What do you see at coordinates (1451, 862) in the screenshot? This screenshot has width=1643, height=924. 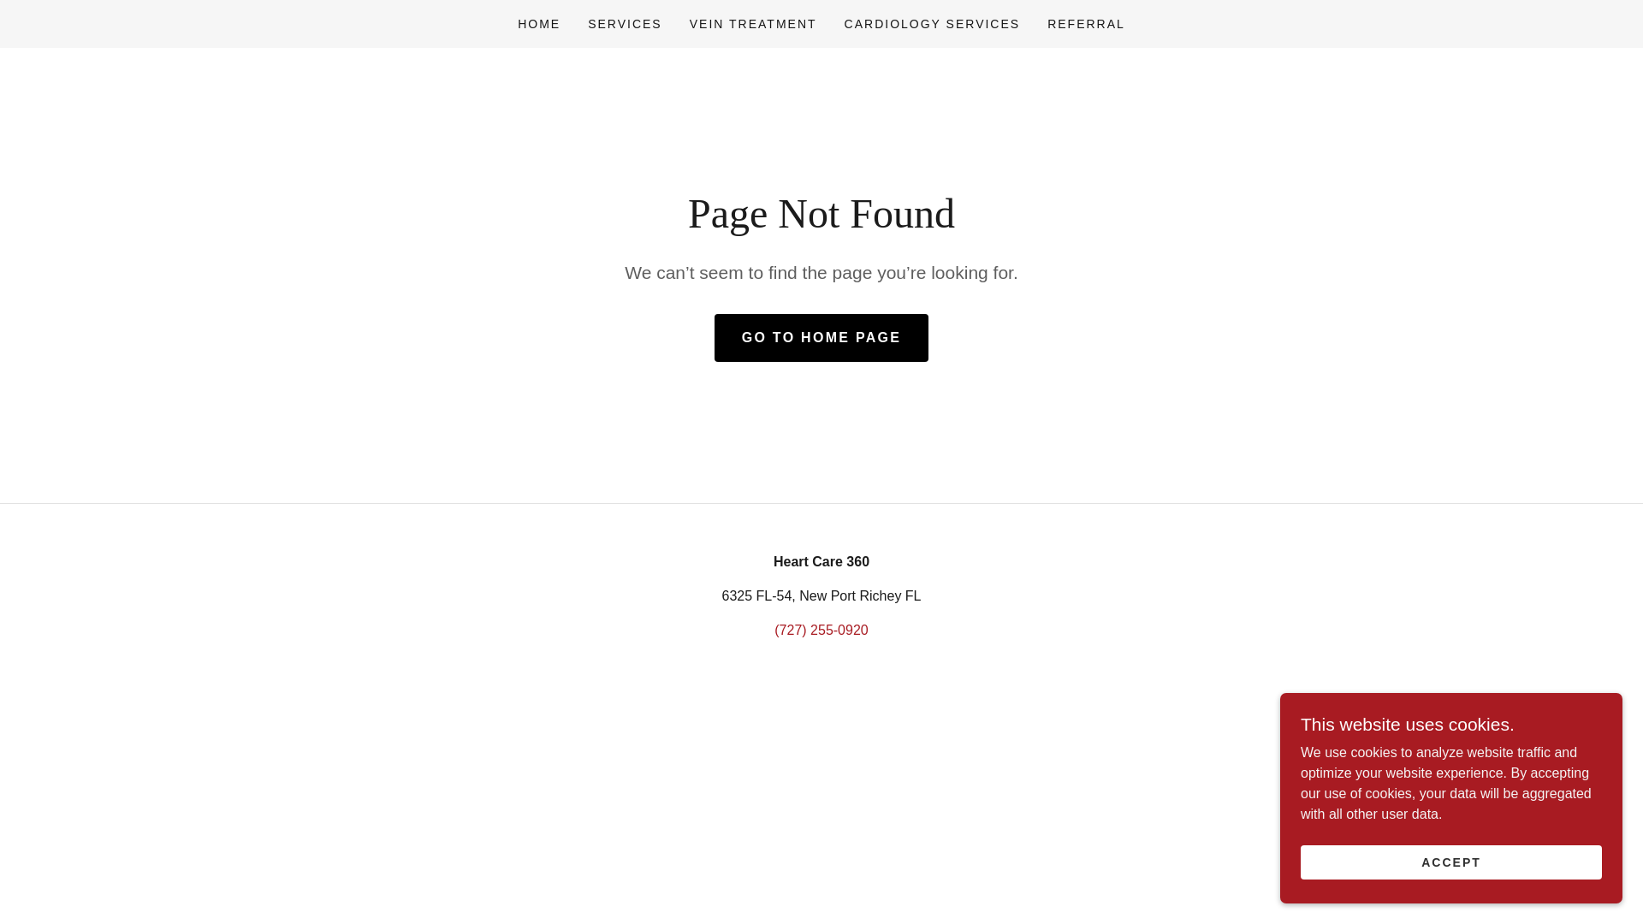 I see `ACCEPT` at bounding box center [1451, 862].